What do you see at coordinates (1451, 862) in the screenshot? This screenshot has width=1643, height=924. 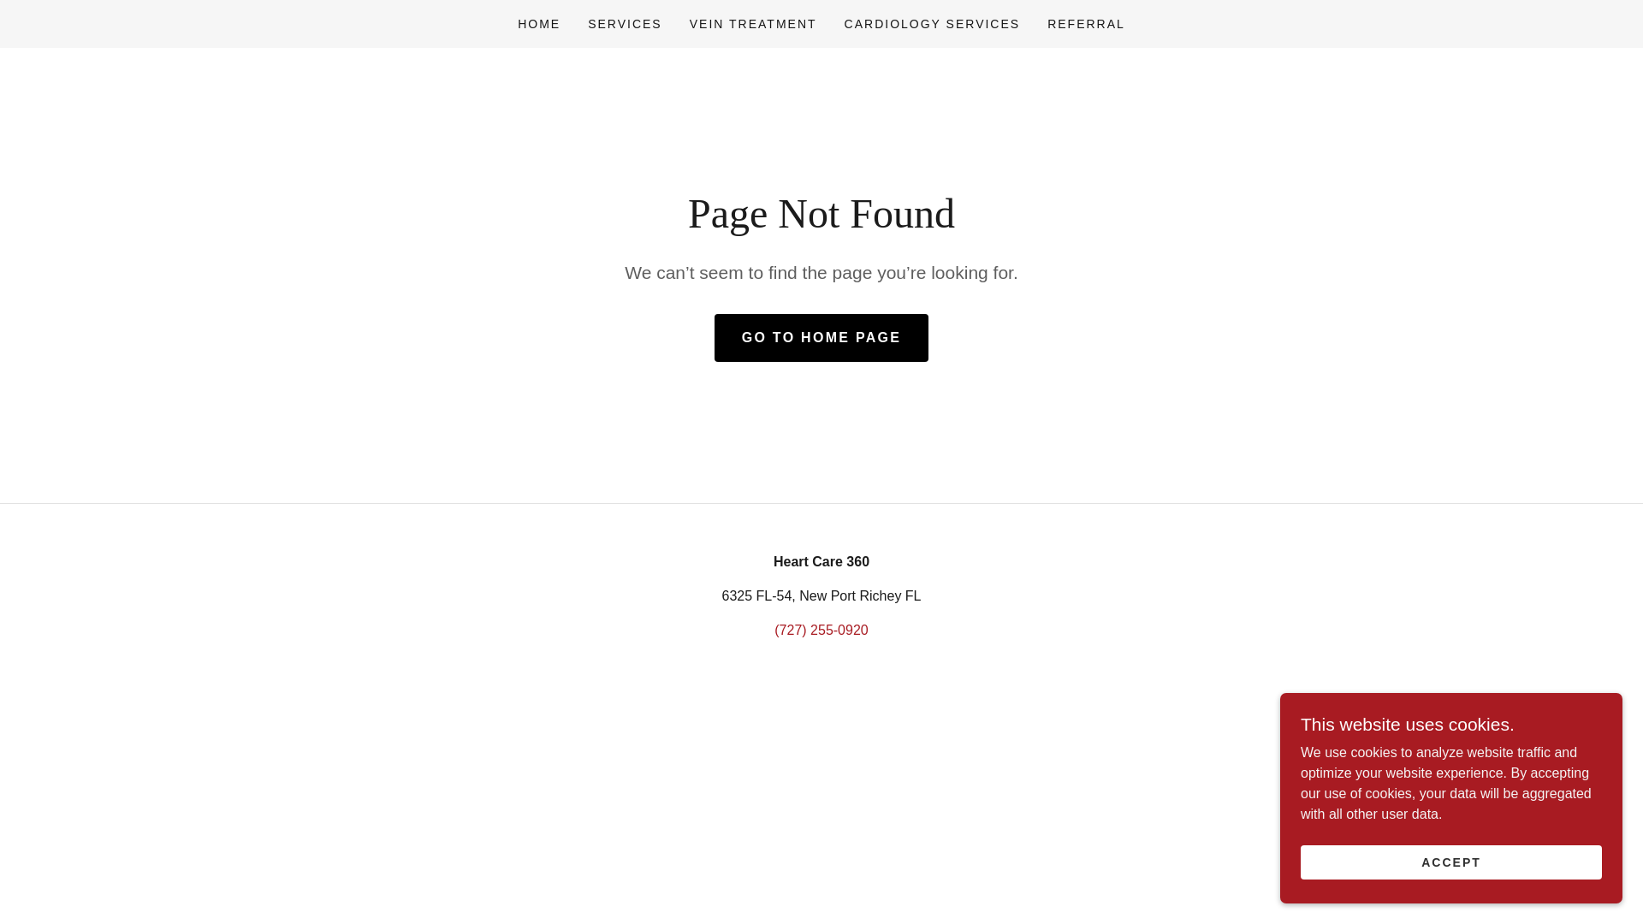 I see `ACCEPT` at bounding box center [1451, 862].